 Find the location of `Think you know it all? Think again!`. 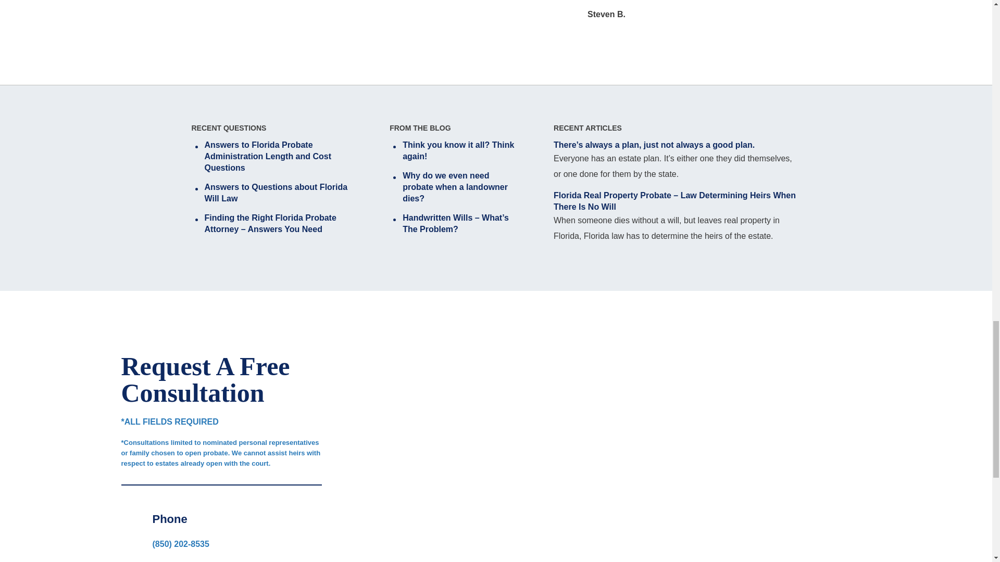

Think you know it all? Think again! is located at coordinates (453, 151).